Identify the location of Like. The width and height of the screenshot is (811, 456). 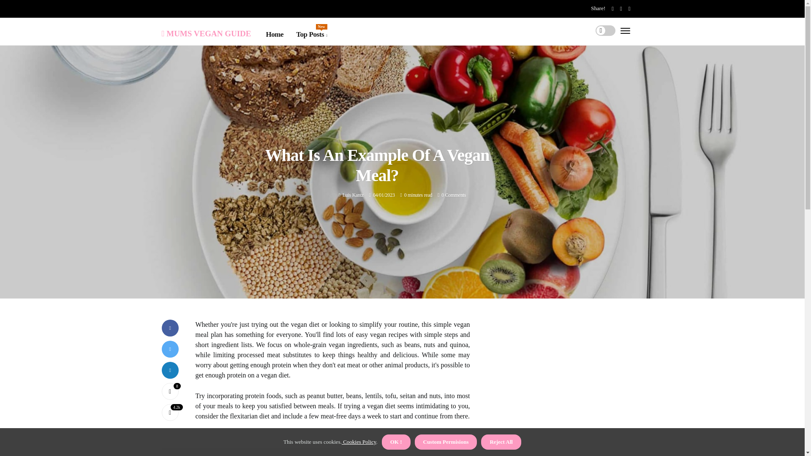
(170, 391).